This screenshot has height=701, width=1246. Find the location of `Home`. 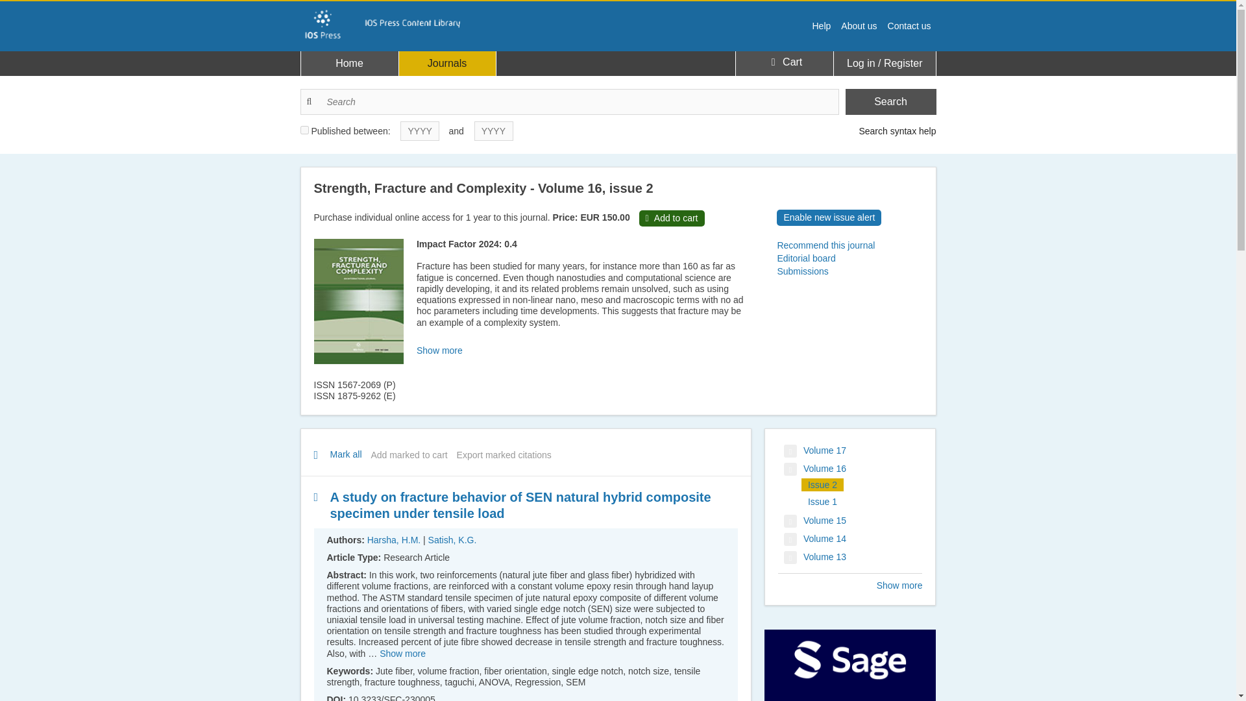

Home is located at coordinates (350, 63).